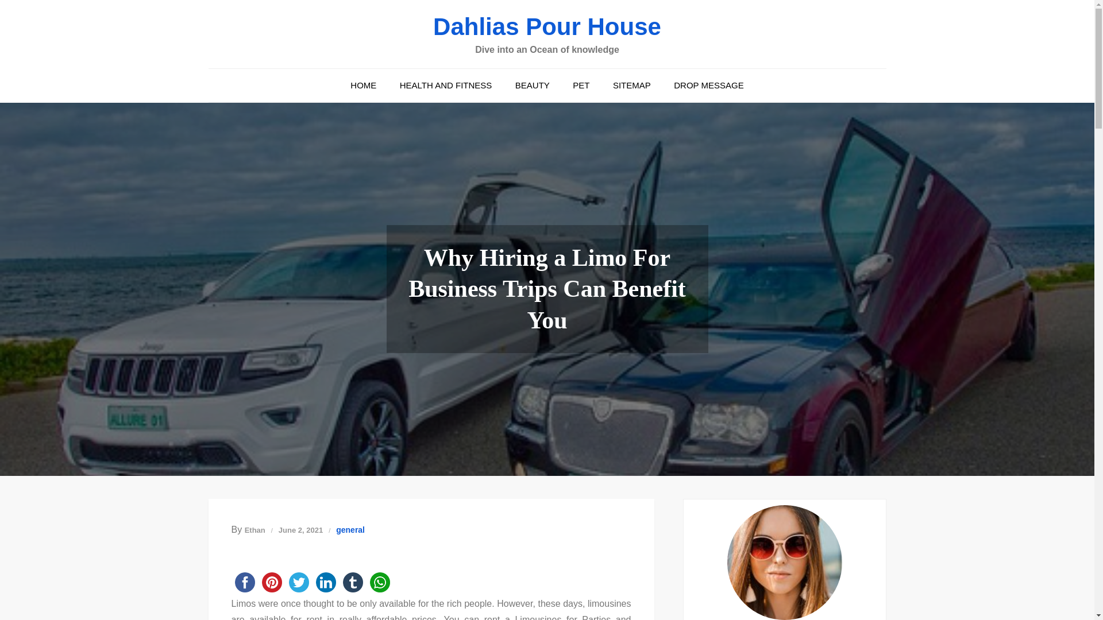  What do you see at coordinates (350, 530) in the screenshot?
I see `general` at bounding box center [350, 530].